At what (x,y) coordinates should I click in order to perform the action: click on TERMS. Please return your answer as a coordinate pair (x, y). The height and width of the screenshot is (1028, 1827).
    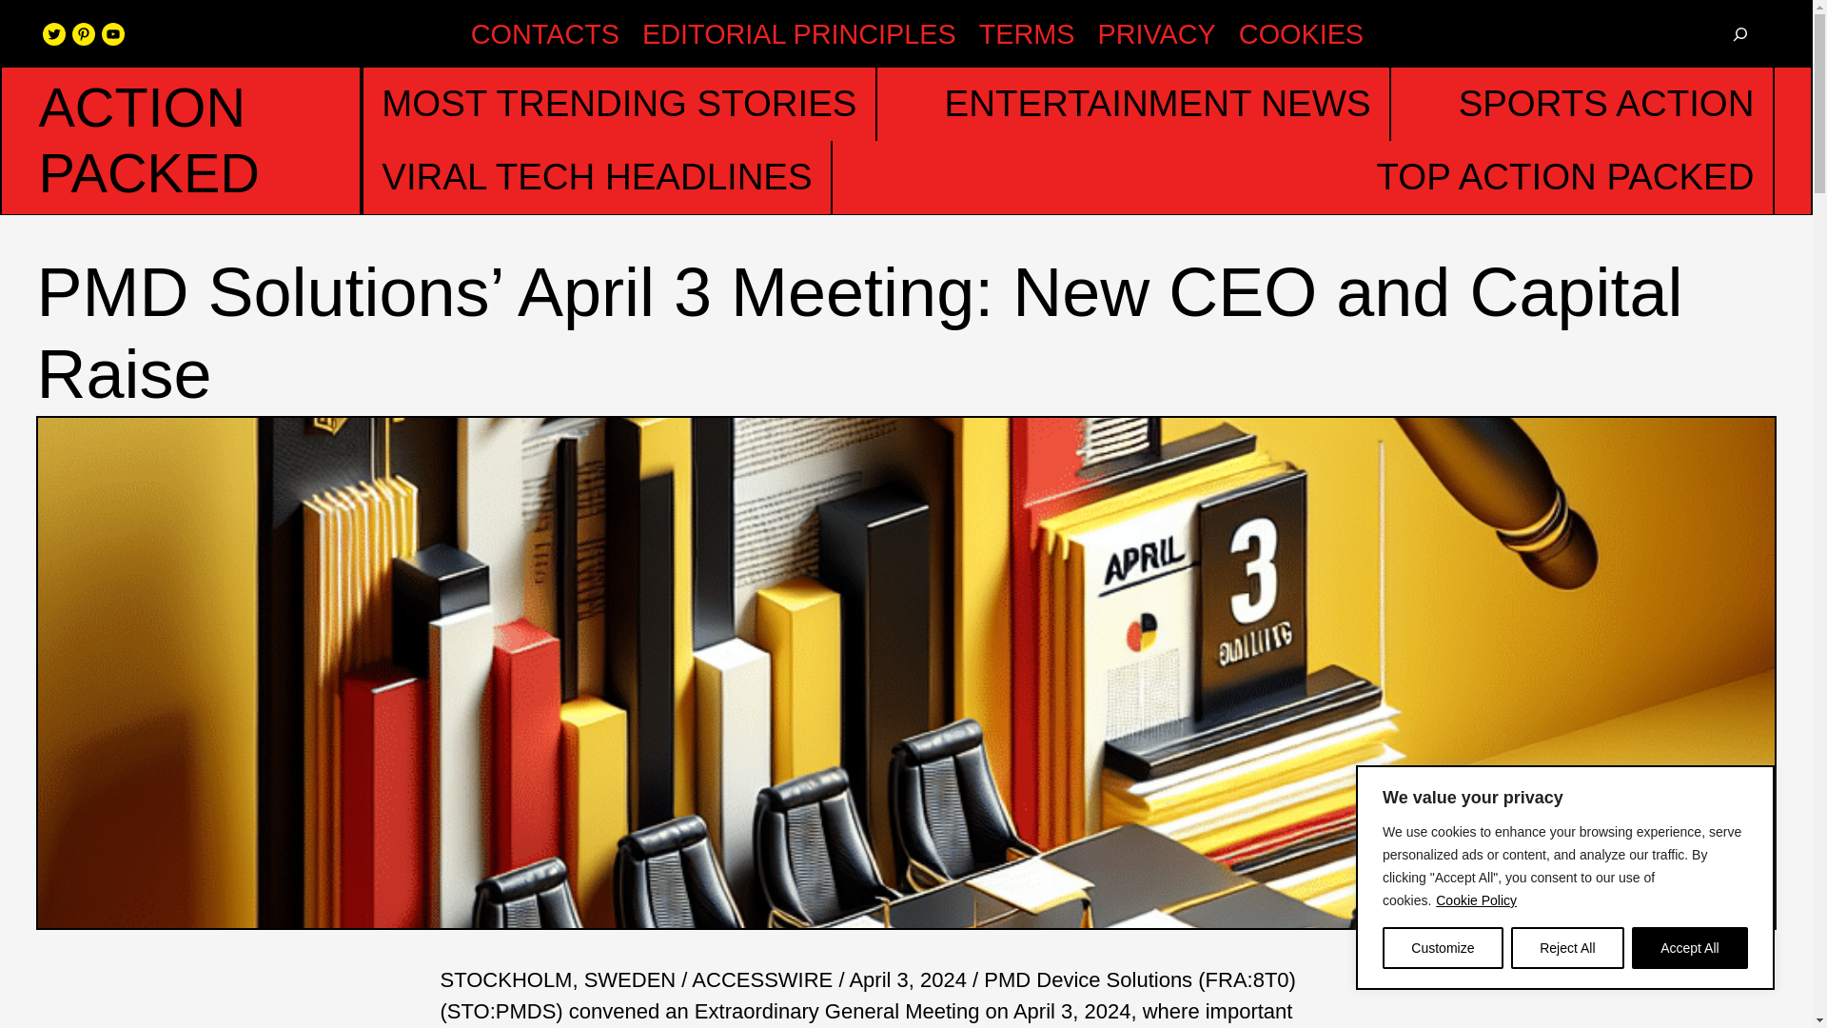
    Looking at the image, I should click on (1028, 34).